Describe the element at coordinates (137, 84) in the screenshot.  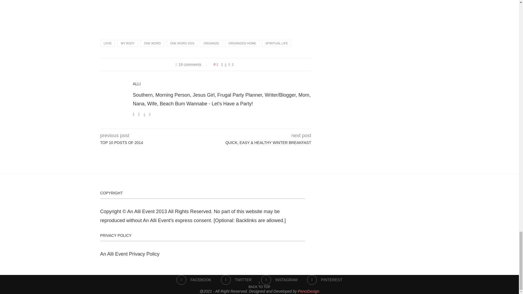
I see `Author Alli` at that location.